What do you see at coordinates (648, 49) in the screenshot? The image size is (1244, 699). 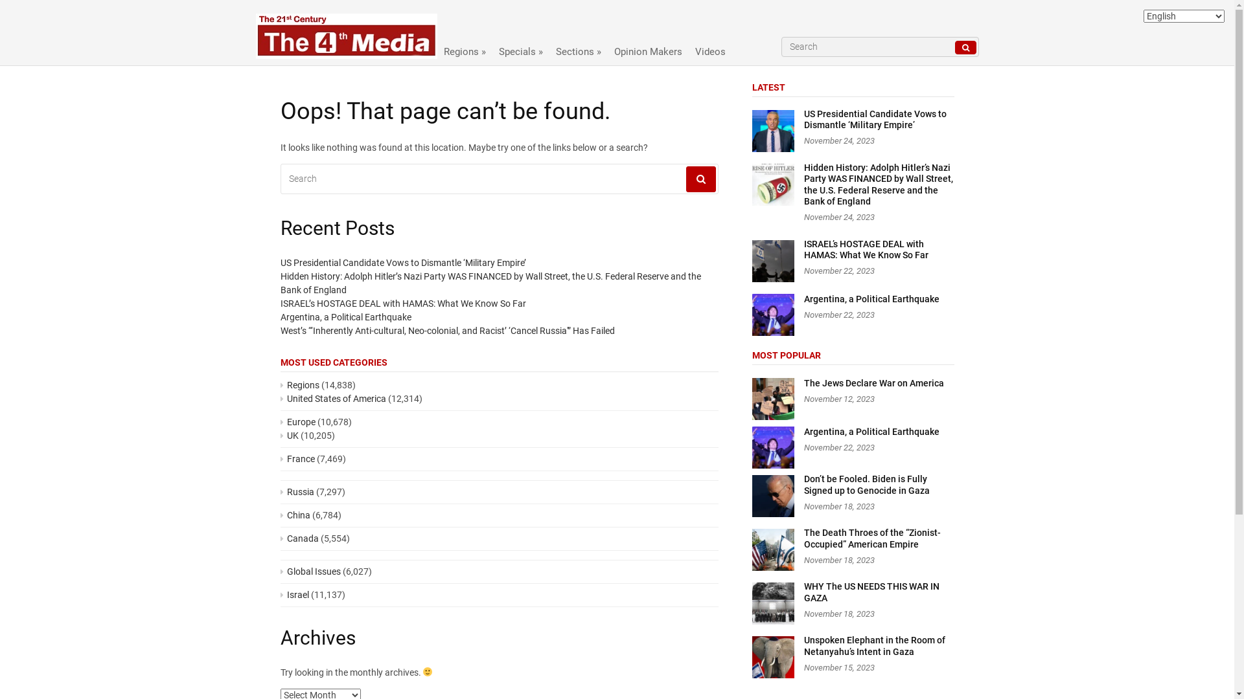 I see `Opinion Makers` at bounding box center [648, 49].